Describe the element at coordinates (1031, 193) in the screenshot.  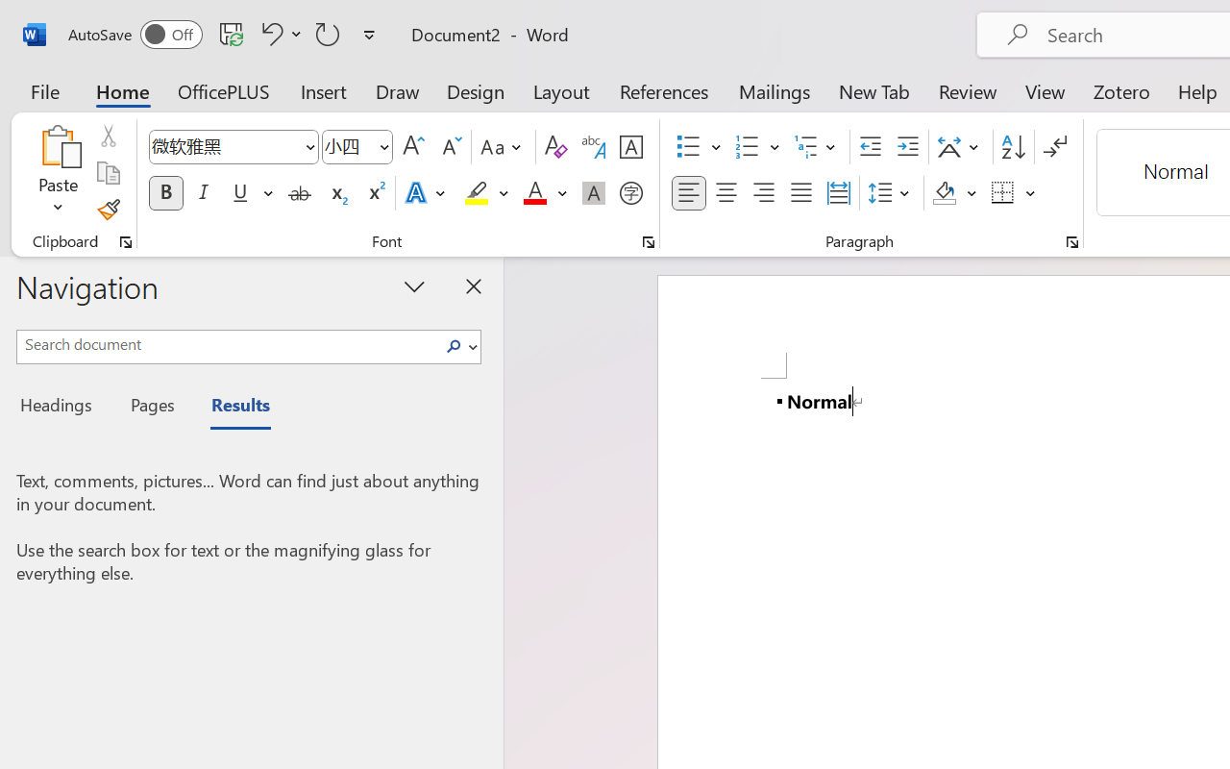
I see `More Options` at that location.